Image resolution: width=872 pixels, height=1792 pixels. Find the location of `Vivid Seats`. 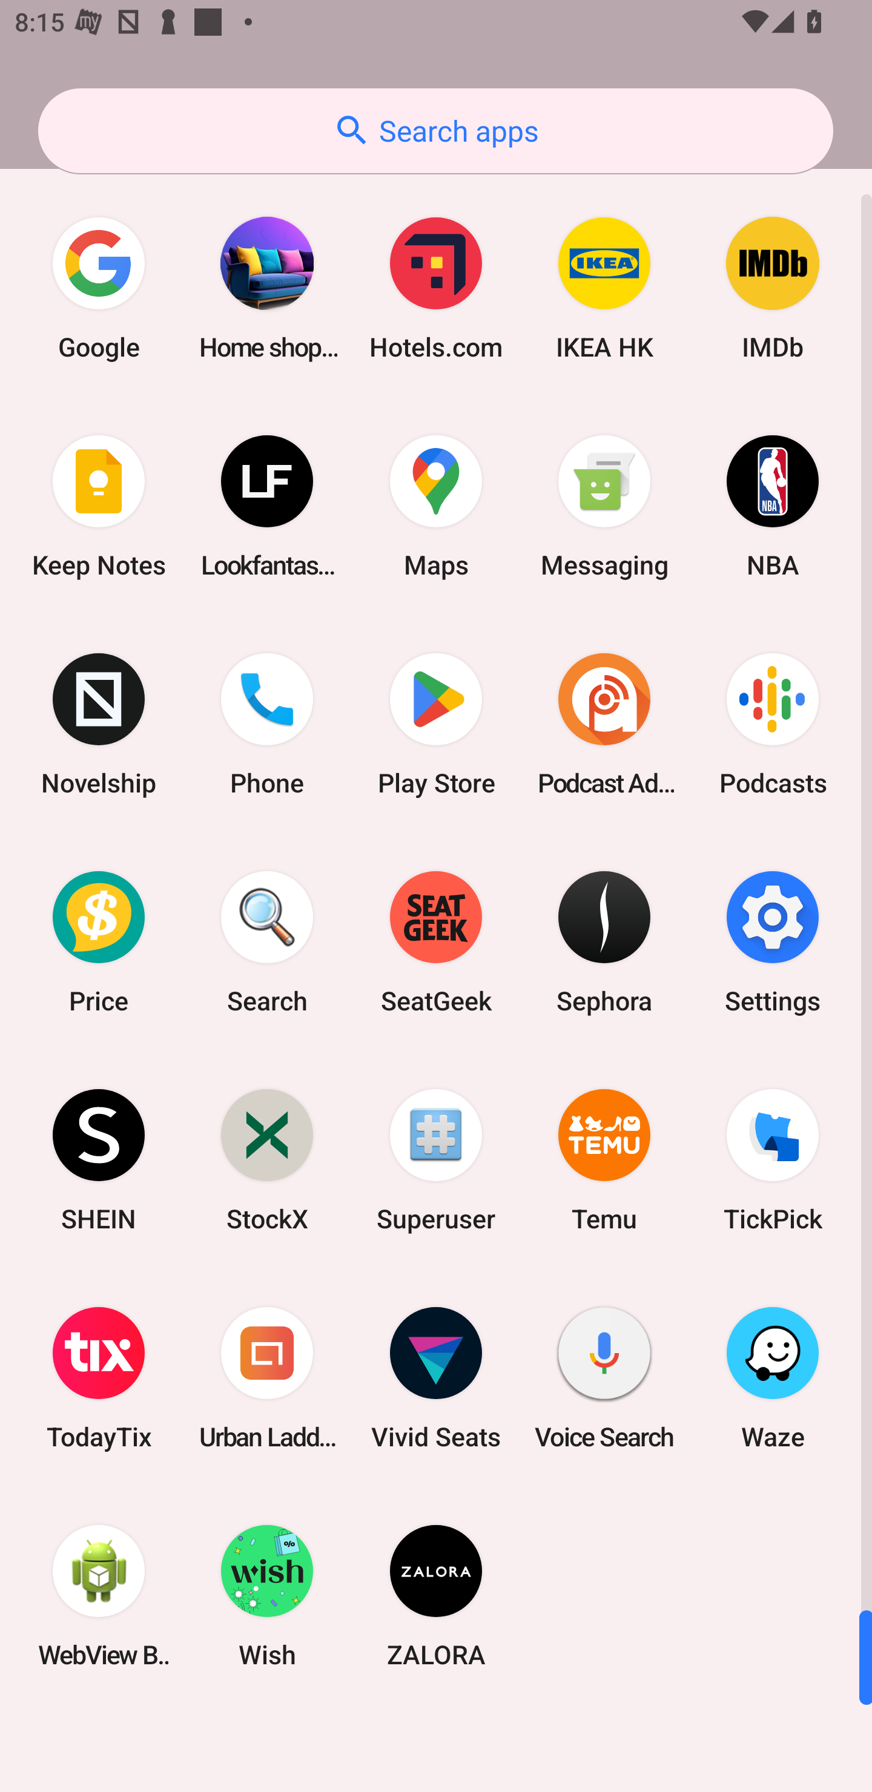

Vivid Seats is located at coordinates (436, 1378).